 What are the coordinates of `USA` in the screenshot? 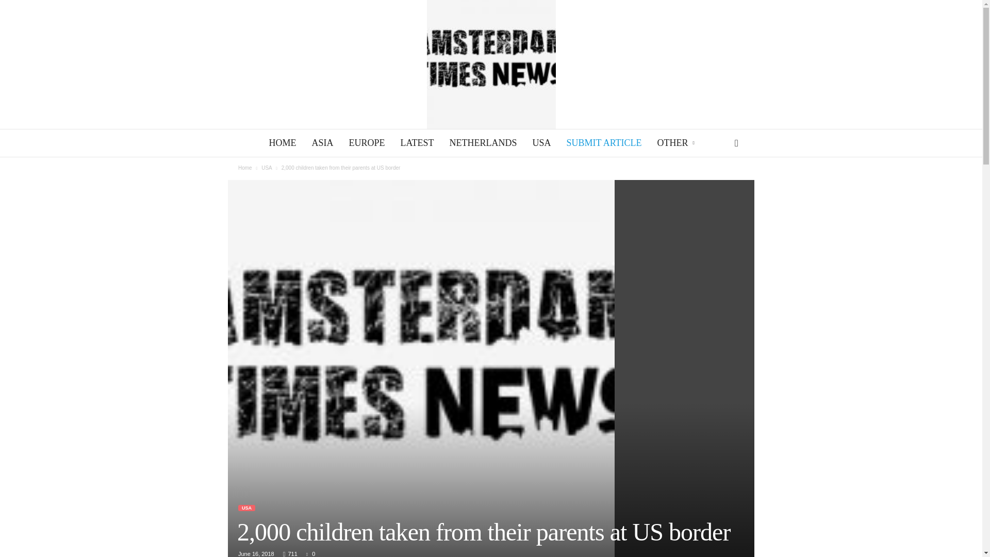 It's located at (541, 142).